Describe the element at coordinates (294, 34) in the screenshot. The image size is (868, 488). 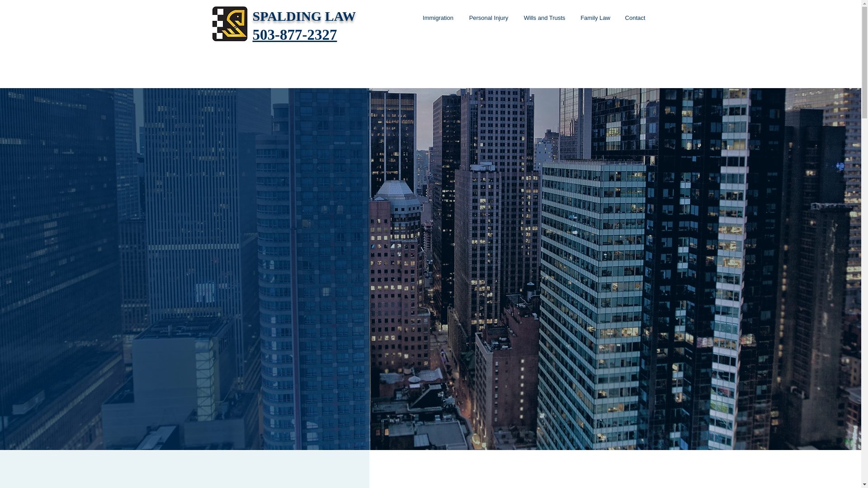
I see `503-877-2327` at that location.